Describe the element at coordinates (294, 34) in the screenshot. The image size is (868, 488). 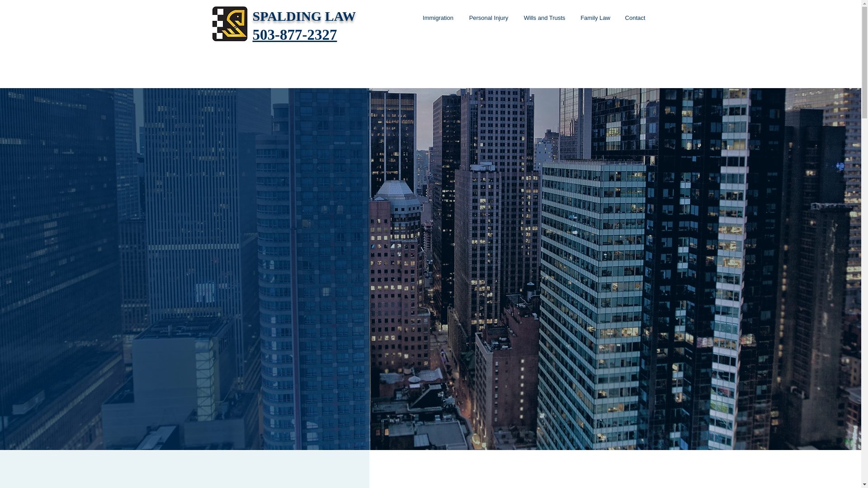
I see `503-877-2327` at that location.